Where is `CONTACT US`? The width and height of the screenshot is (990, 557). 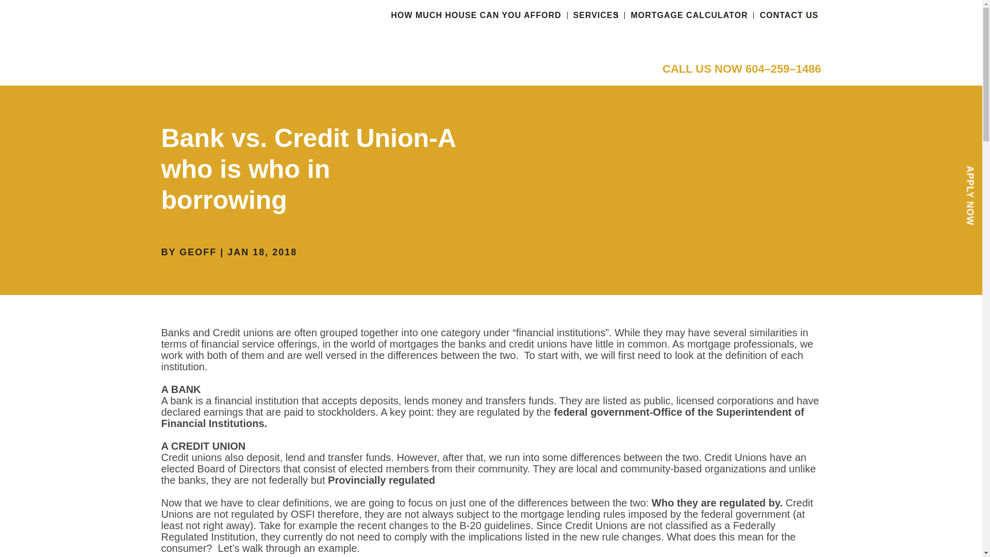
CONTACT US is located at coordinates (789, 15).